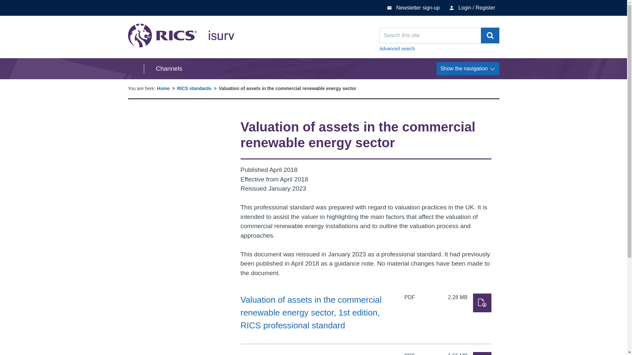 The image size is (632, 355). I want to click on RICS standards, so click(181, 35).